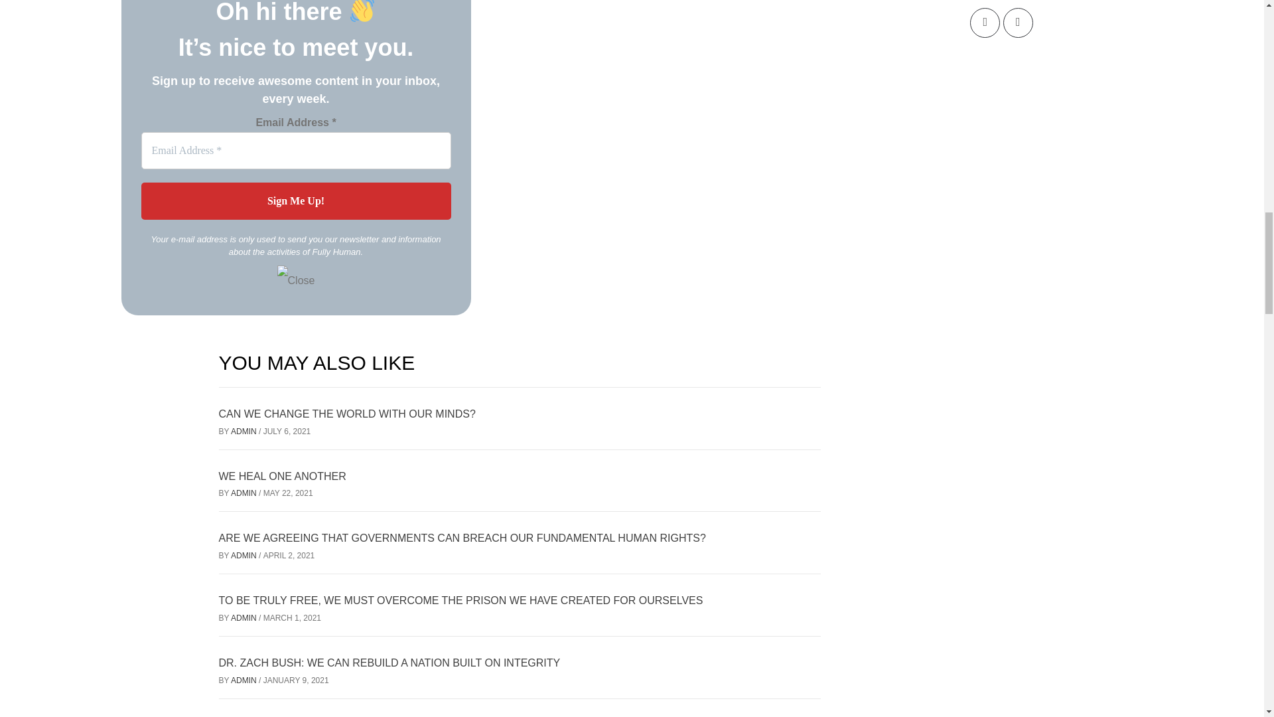  What do you see at coordinates (295, 200) in the screenshot?
I see `Sign Me Up!` at bounding box center [295, 200].